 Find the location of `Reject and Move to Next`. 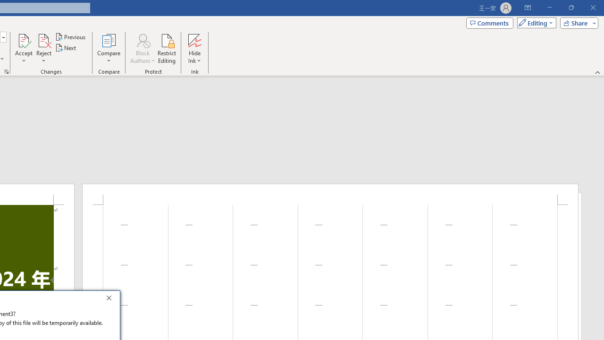

Reject and Move to Next is located at coordinates (43, 40).